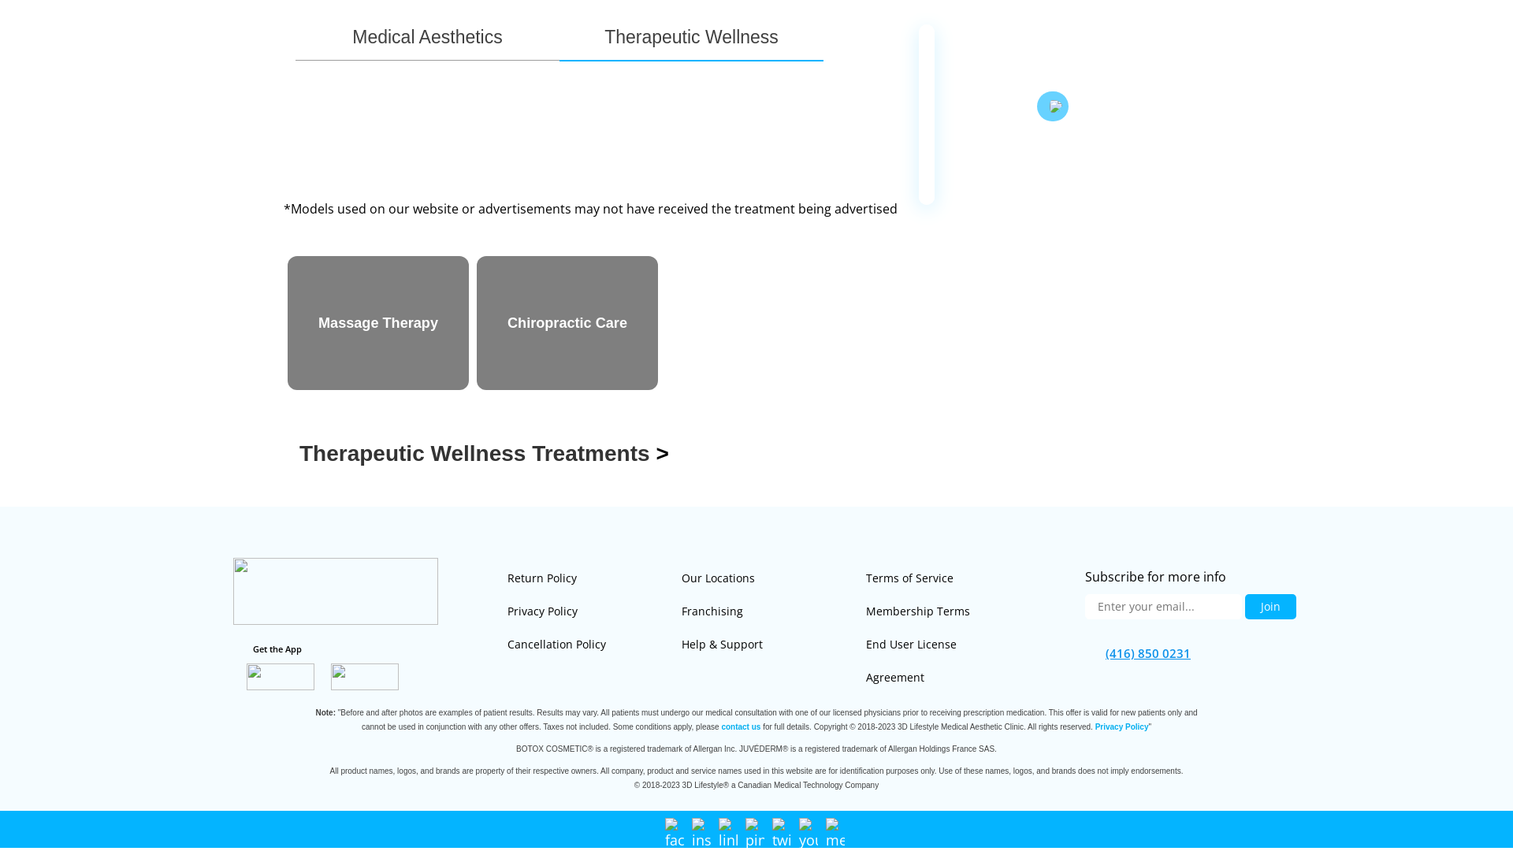  What do you see at coordinates (911, 819) in the screenshot?
I see `End User License Agreement` at bounding box center [911, 819].